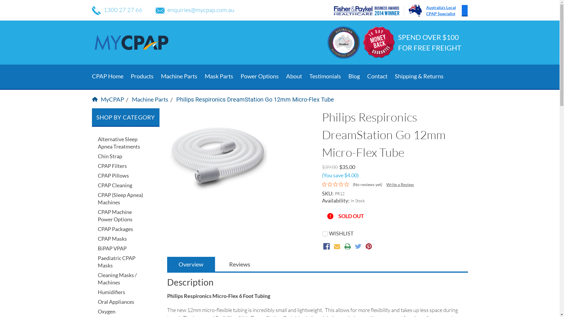 The image size is (564, 317). What do you see at coordinates (117, 10) in the screenshot?
I see `1300 27 27 66` at bounding box center [117, 10].